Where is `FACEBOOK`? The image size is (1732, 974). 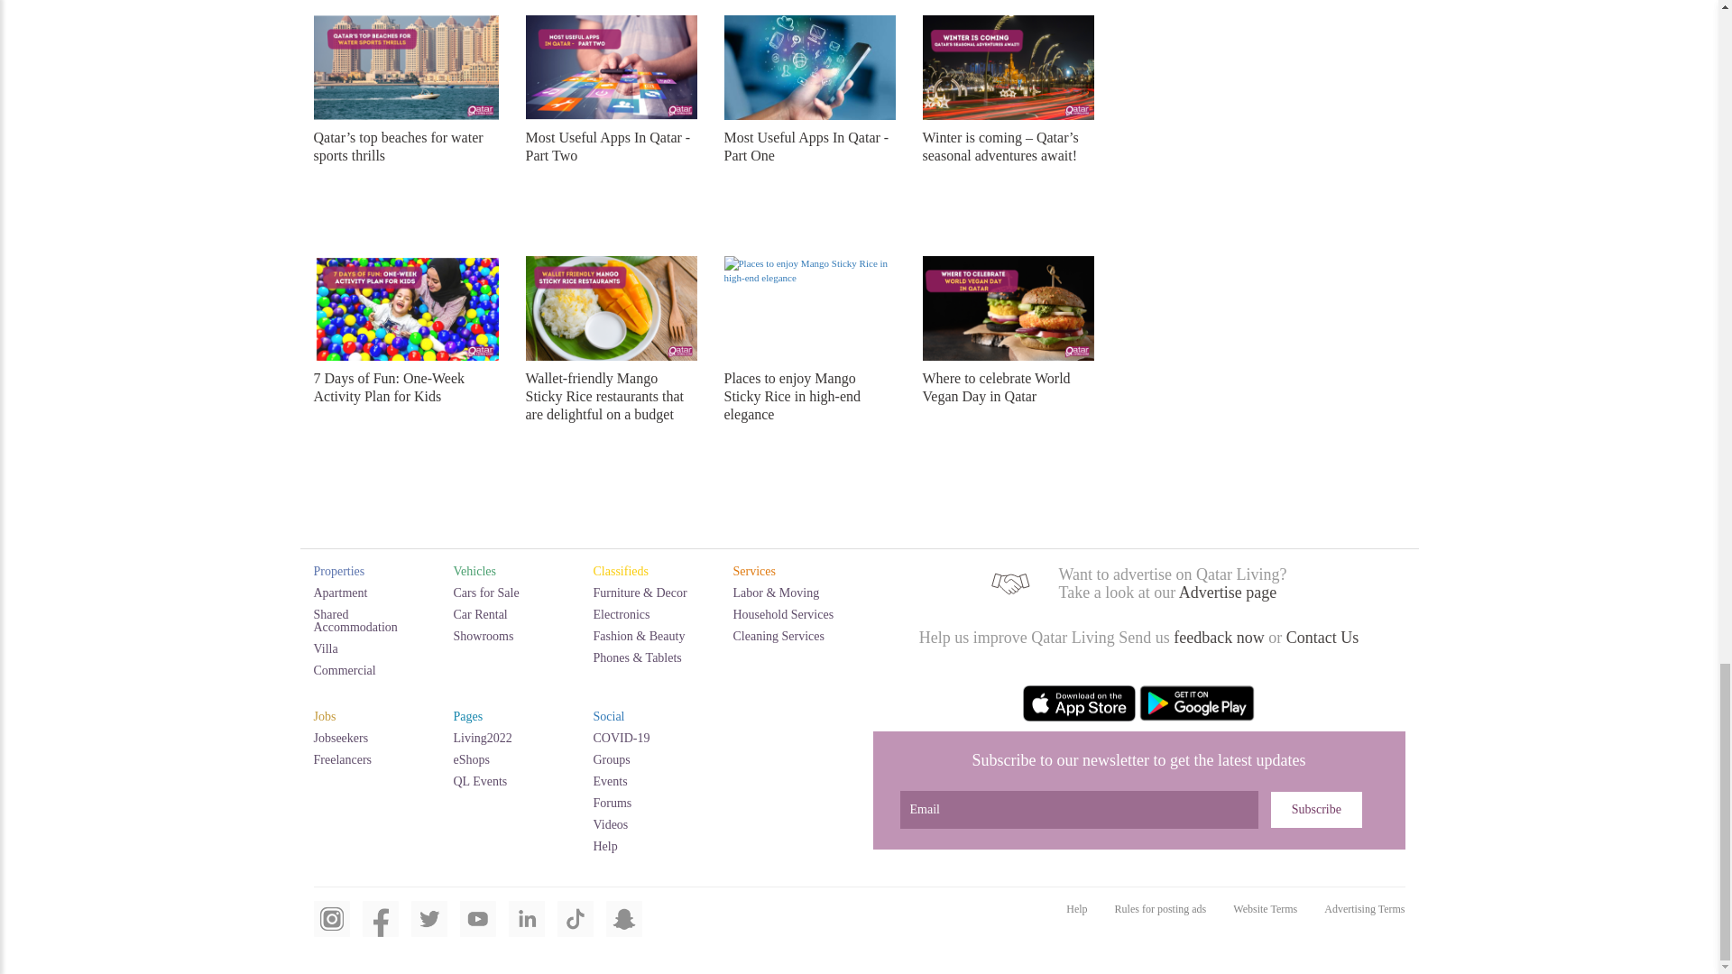
FACEBOOK is located at coordinates (380, 929).